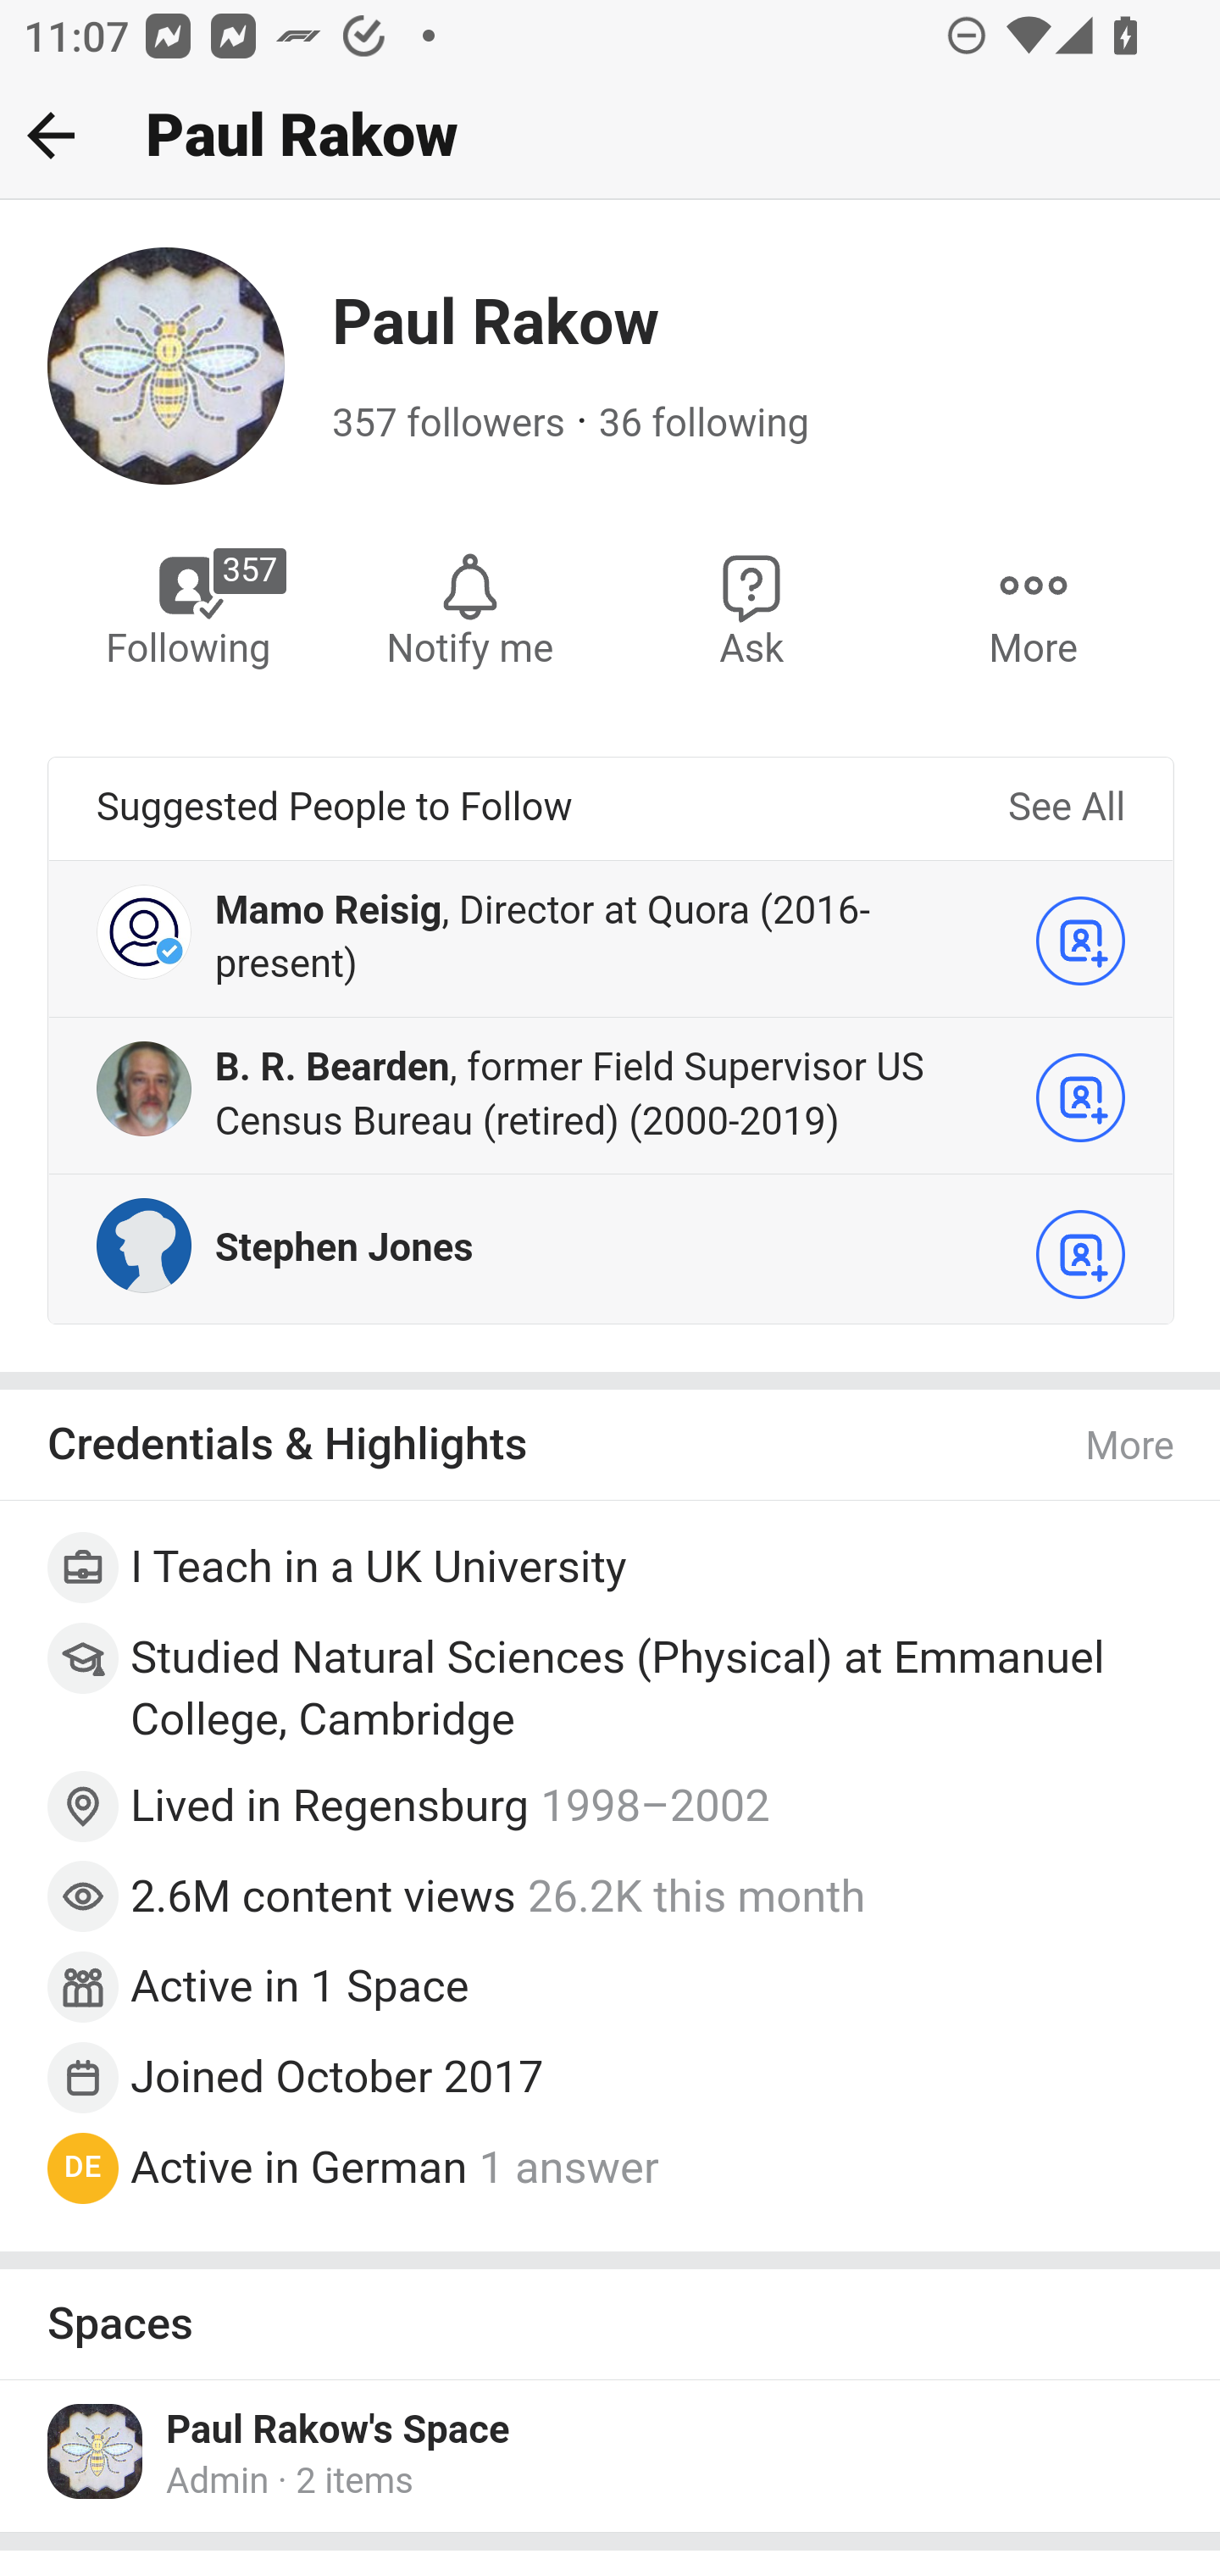 Image resolution: width=1220 pixels, height=2576 pixels. Describe the element at coordinates (329, 910) in the screenshot. I see `Mamo Reisig` at that location.